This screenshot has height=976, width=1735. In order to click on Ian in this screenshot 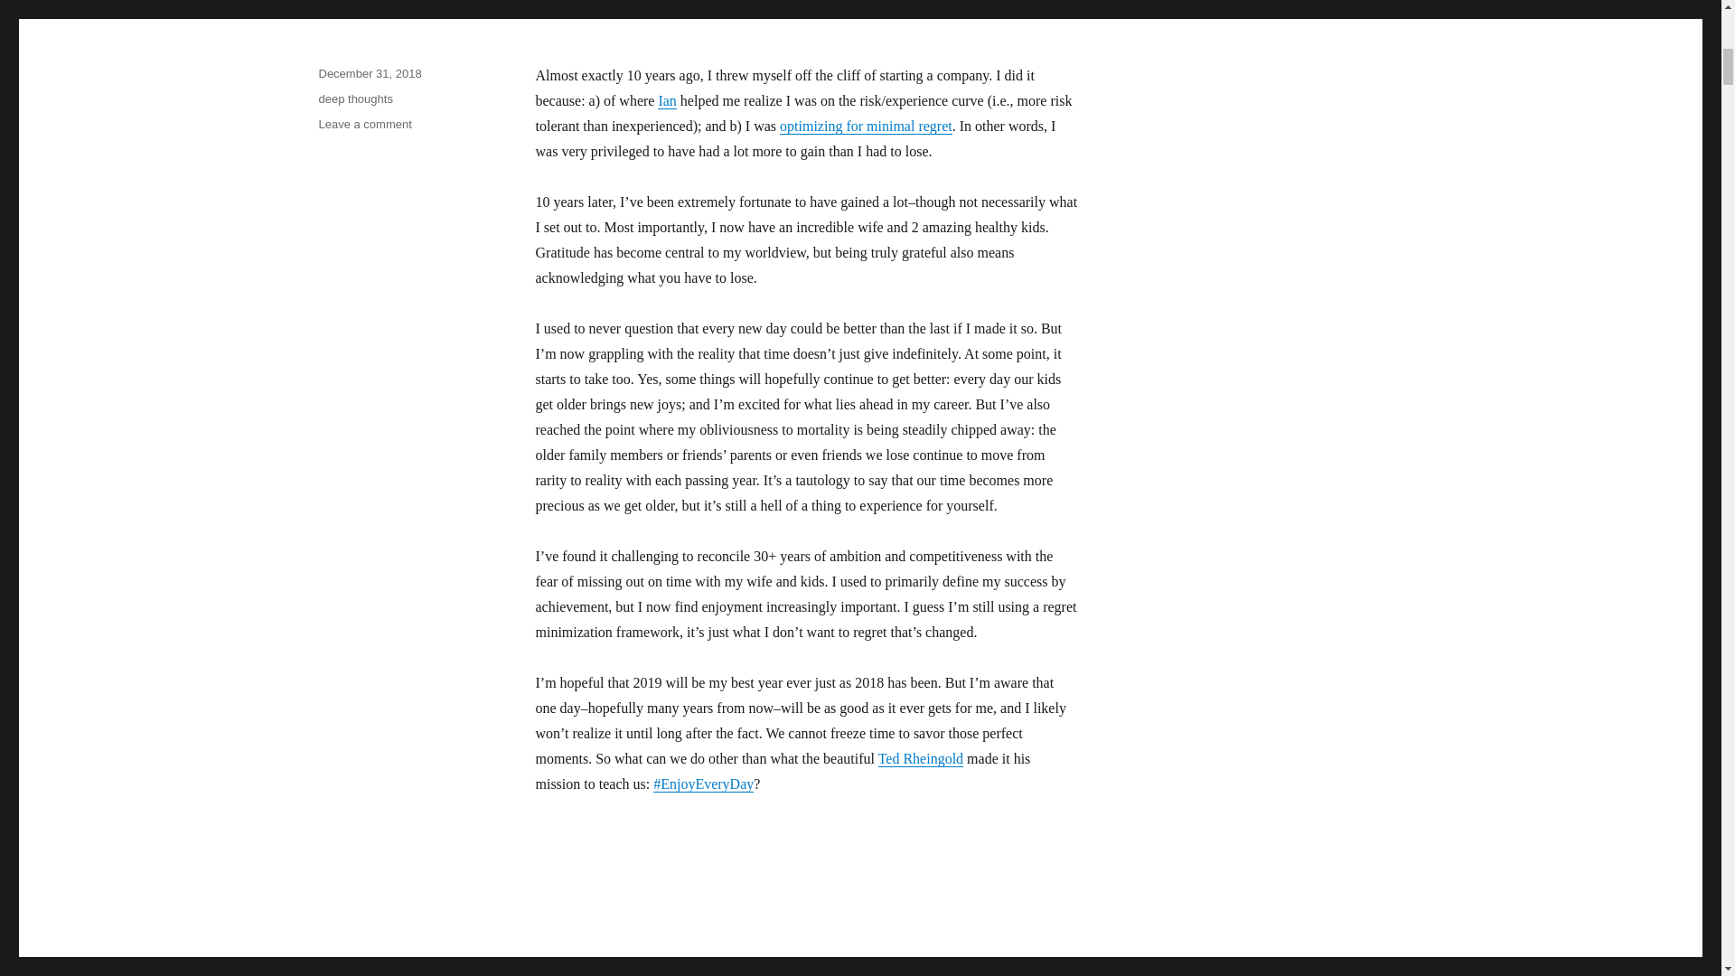, I will do `click(667, 99)`.